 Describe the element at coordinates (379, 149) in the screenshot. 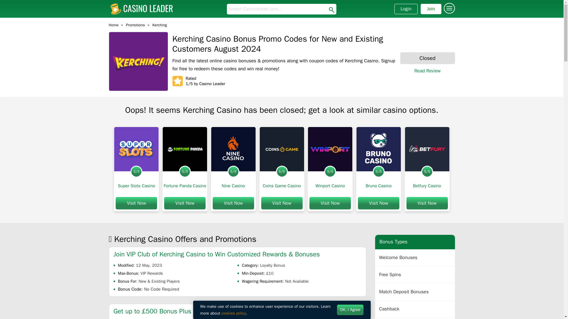

I see `Bruno Casino` at that location.